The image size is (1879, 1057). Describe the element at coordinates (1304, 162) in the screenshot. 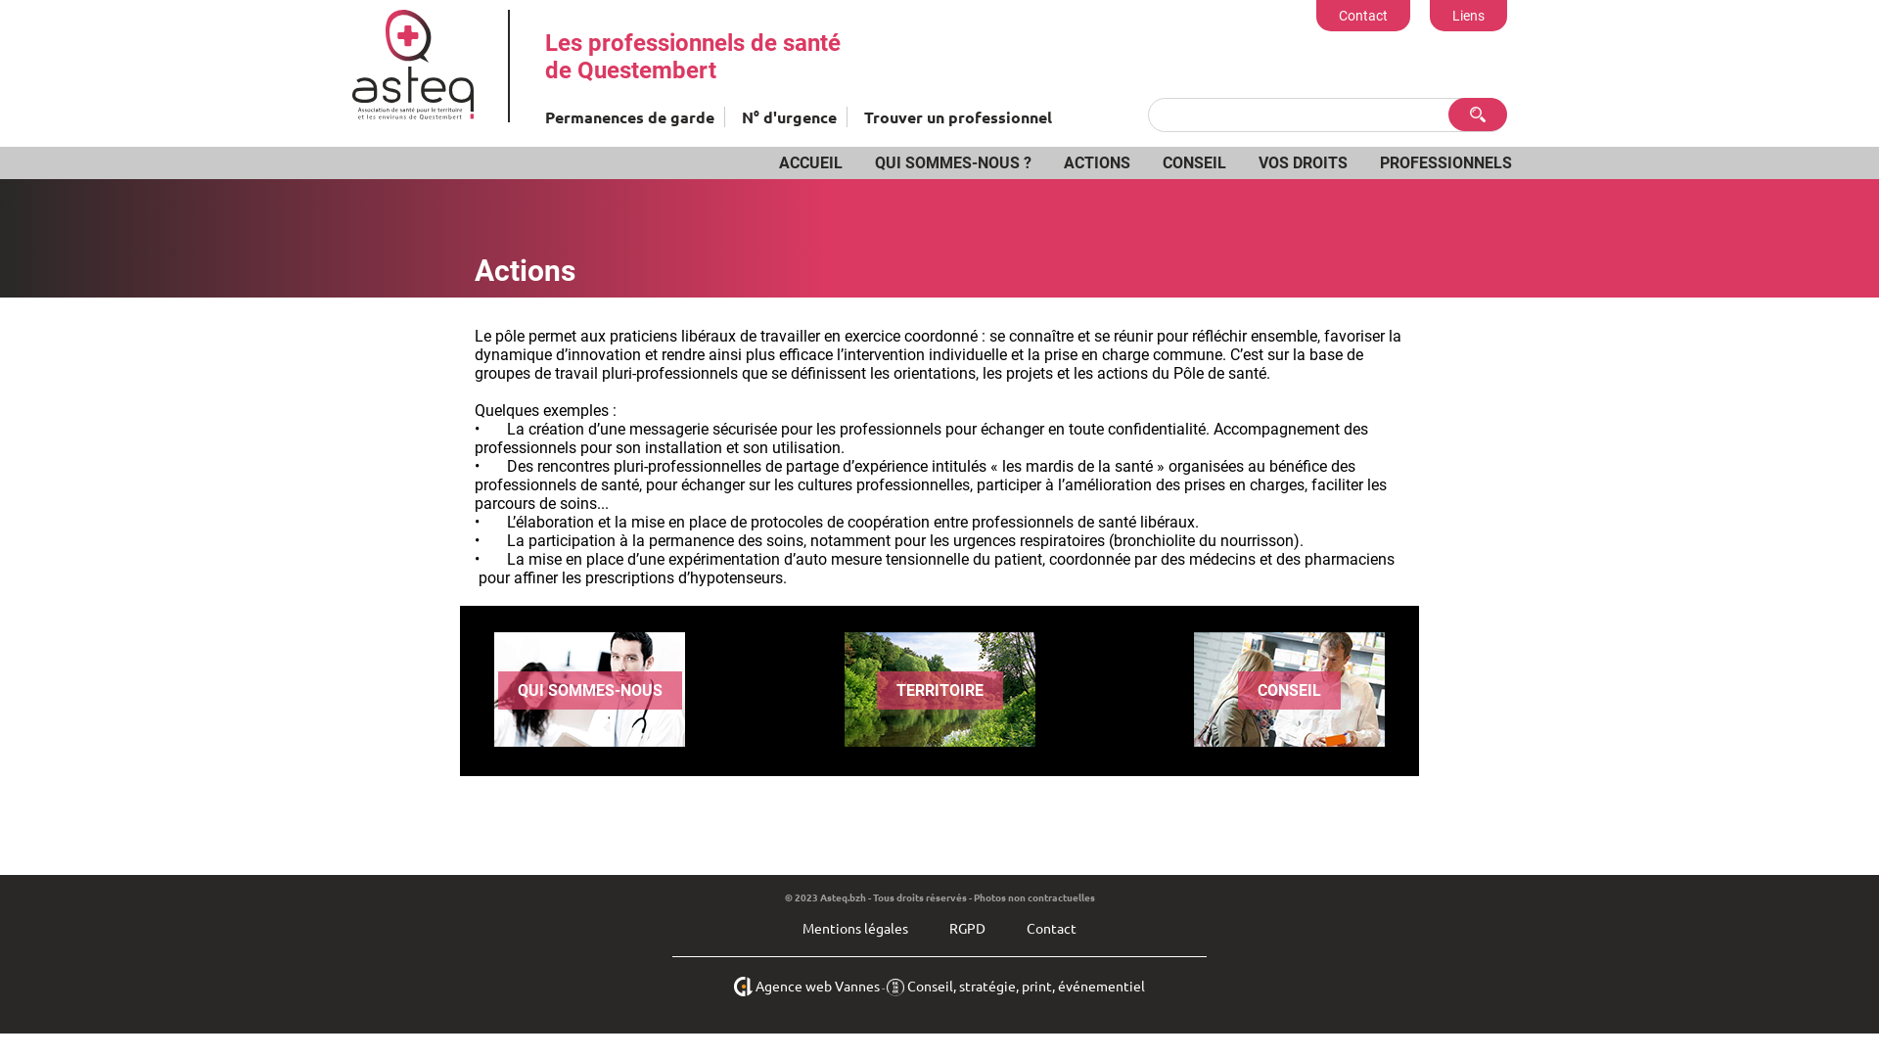

I see `VOS DROITS` at that location.